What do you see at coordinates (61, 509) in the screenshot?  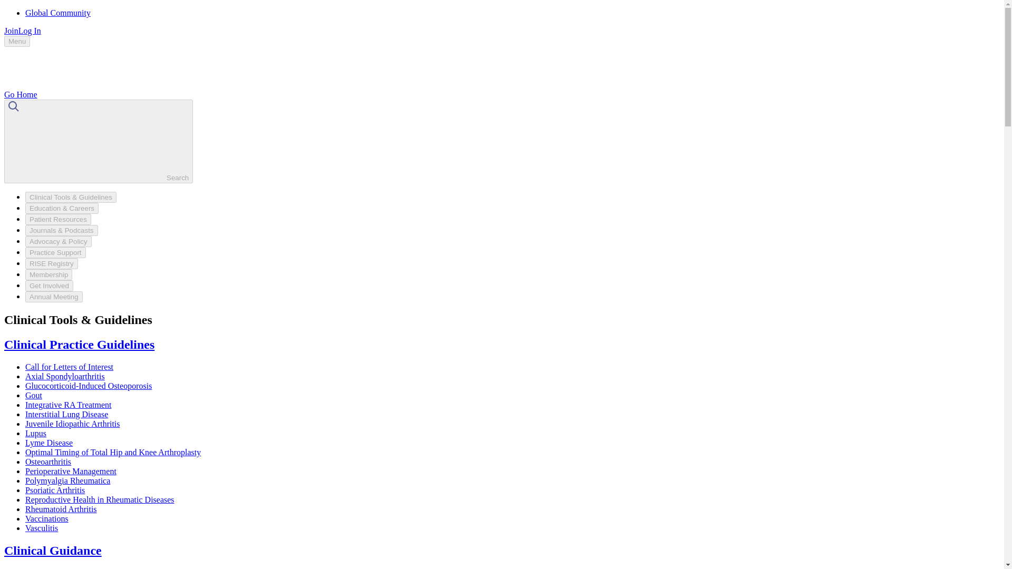 I see `Rheumatoid Arthritis` at bounding box center [61, 509].